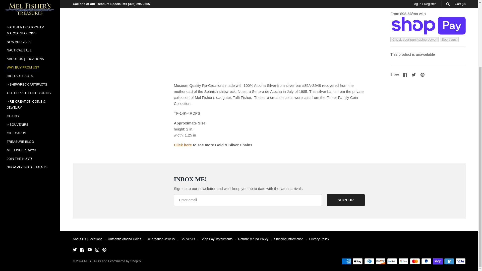 The width and height of the screenshot is (482, 271). Describe the element at coordinates (405, 75) in the screenshot. I see `Facebook` at that location.